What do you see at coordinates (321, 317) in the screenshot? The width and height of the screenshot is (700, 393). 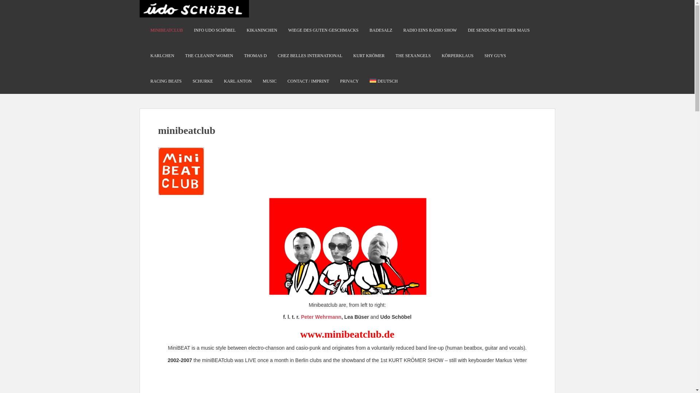 I see `Peter Wehrmann` at bounding box center [321, 317].